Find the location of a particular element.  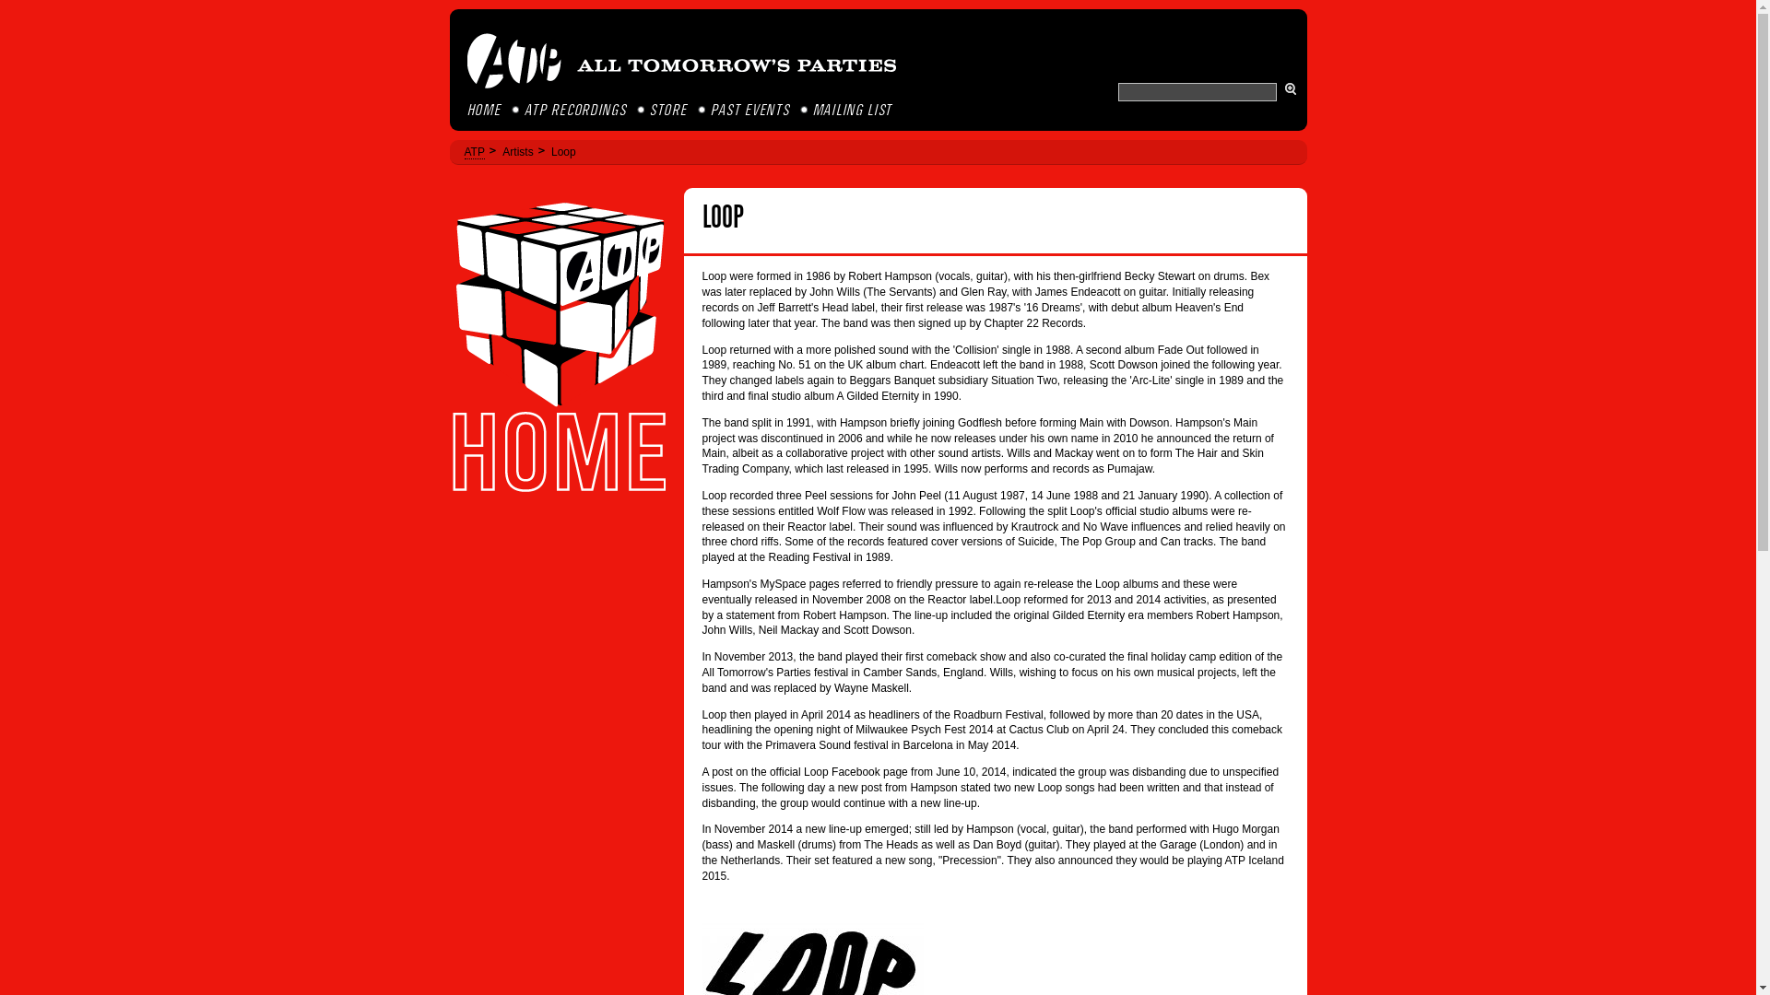

Search is located at coordinates (1290, 88).